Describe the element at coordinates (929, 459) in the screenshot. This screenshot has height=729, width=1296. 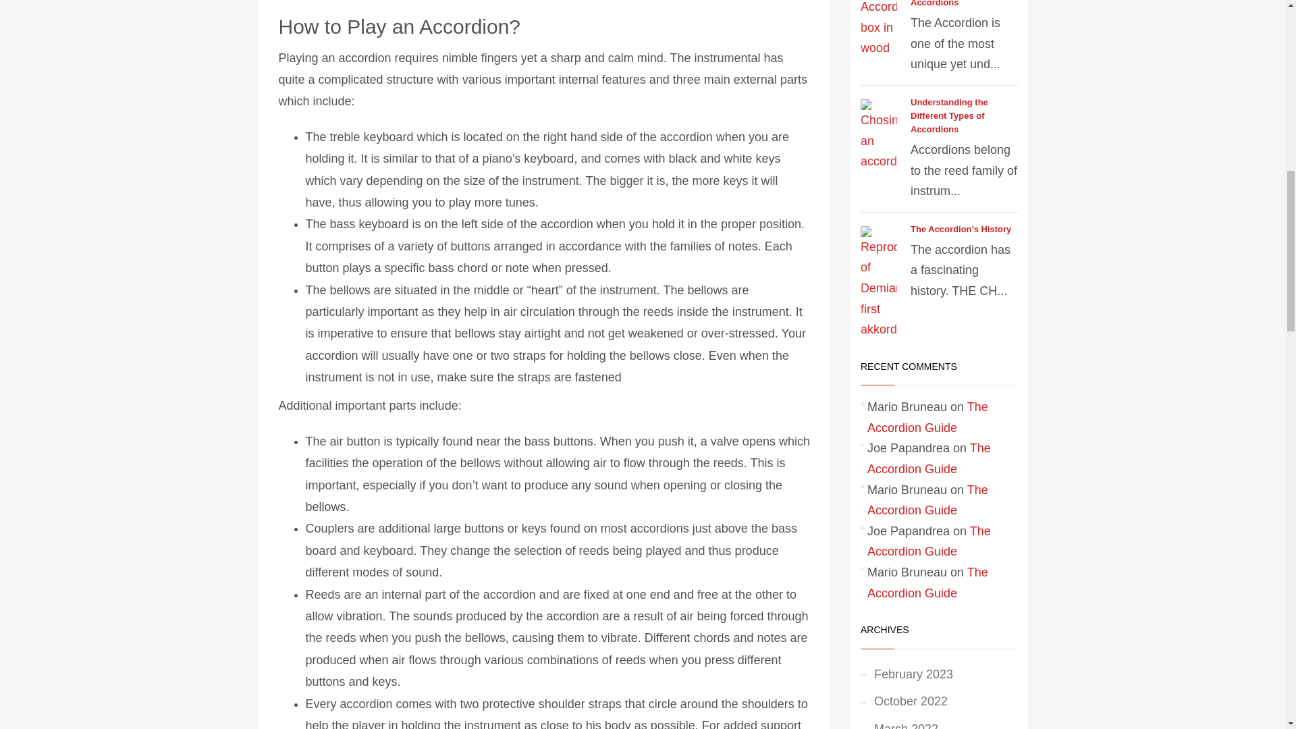
I see `The Accordion Guide` at that location.